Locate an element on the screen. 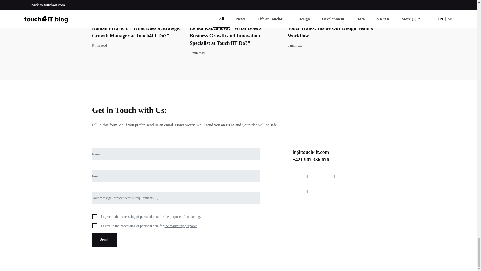 The width and height of the screenshot is (481, 271). Meet our team Lenka is located at coordinates (234, 6).